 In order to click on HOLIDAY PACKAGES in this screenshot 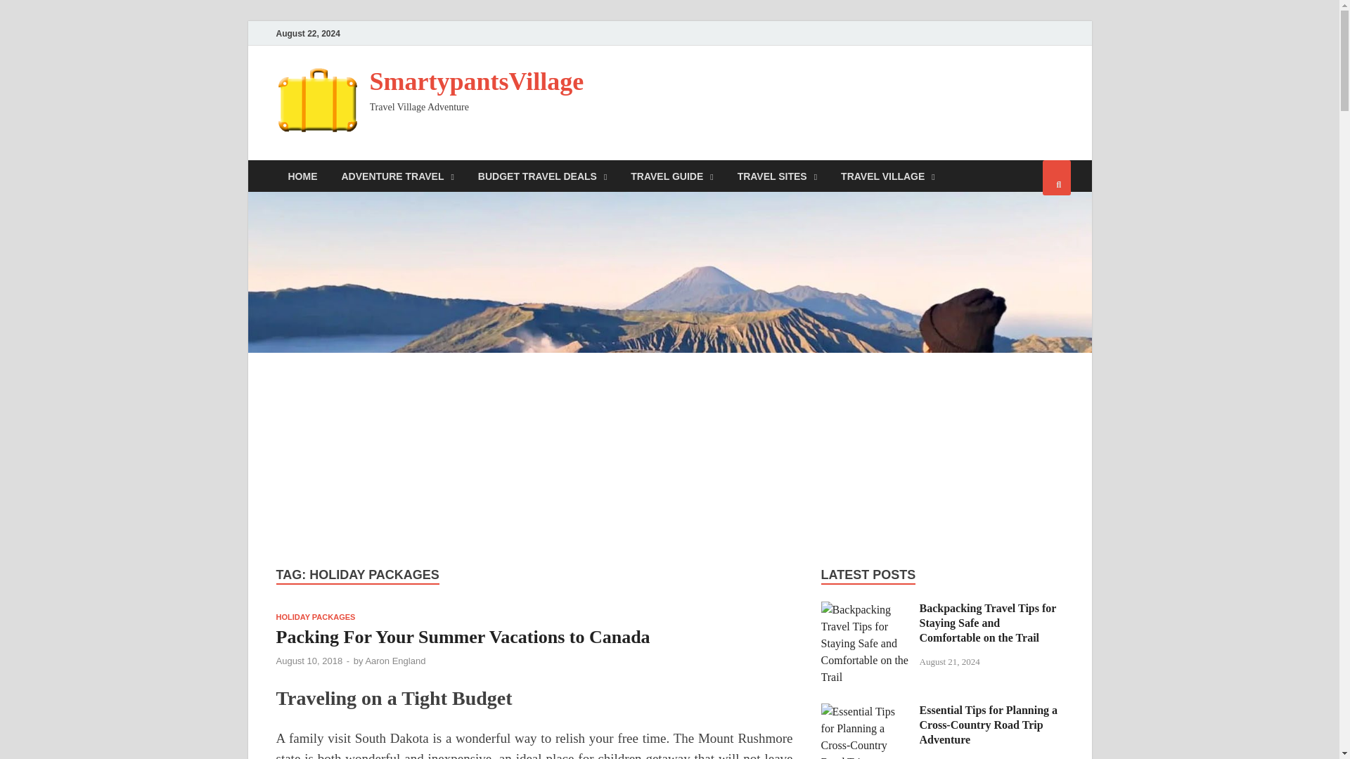, I will do `click(315, 617)`.